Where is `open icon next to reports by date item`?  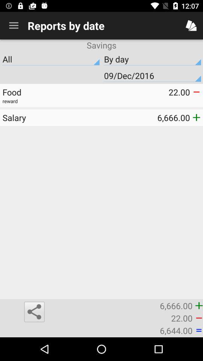 open icon next to reports by date item is located at coordinates (14, 26).